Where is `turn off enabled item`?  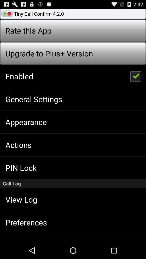 turn off enabled item is located at coordinates (19, 76).